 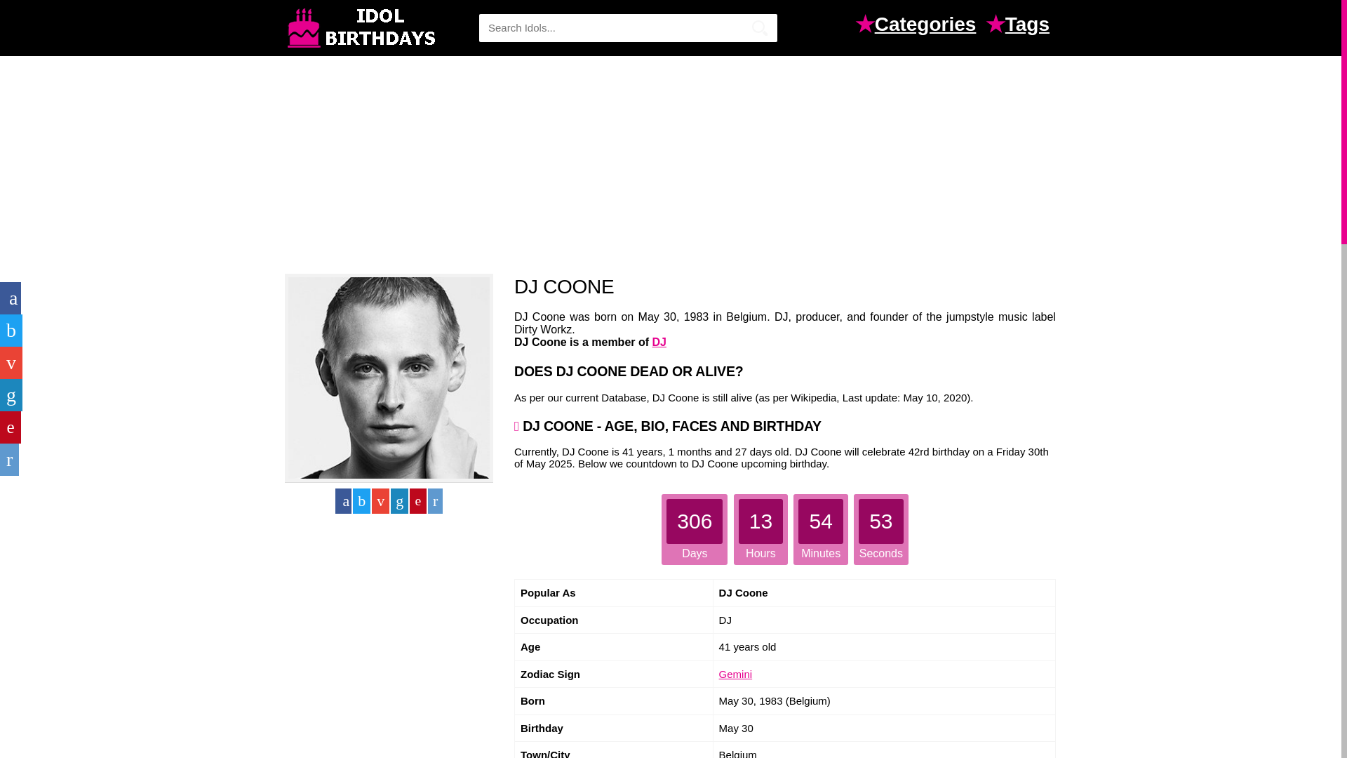 What do you see at coordinates (389, 639) in the screenshot?
I see `Advertisement` at bounding box center [389, 639].